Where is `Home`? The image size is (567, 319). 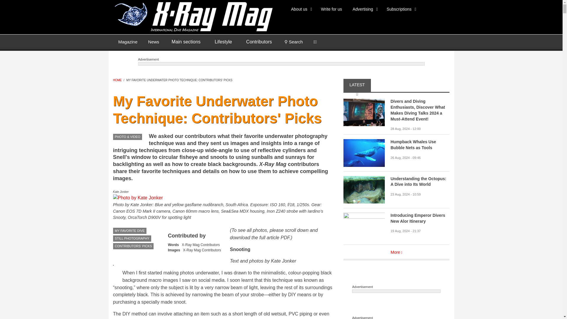 Home is located at coordinates (193, 16).